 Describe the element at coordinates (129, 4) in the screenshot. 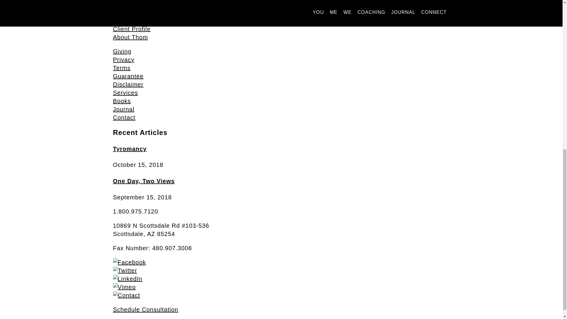

I see `Mastermind` at that location.